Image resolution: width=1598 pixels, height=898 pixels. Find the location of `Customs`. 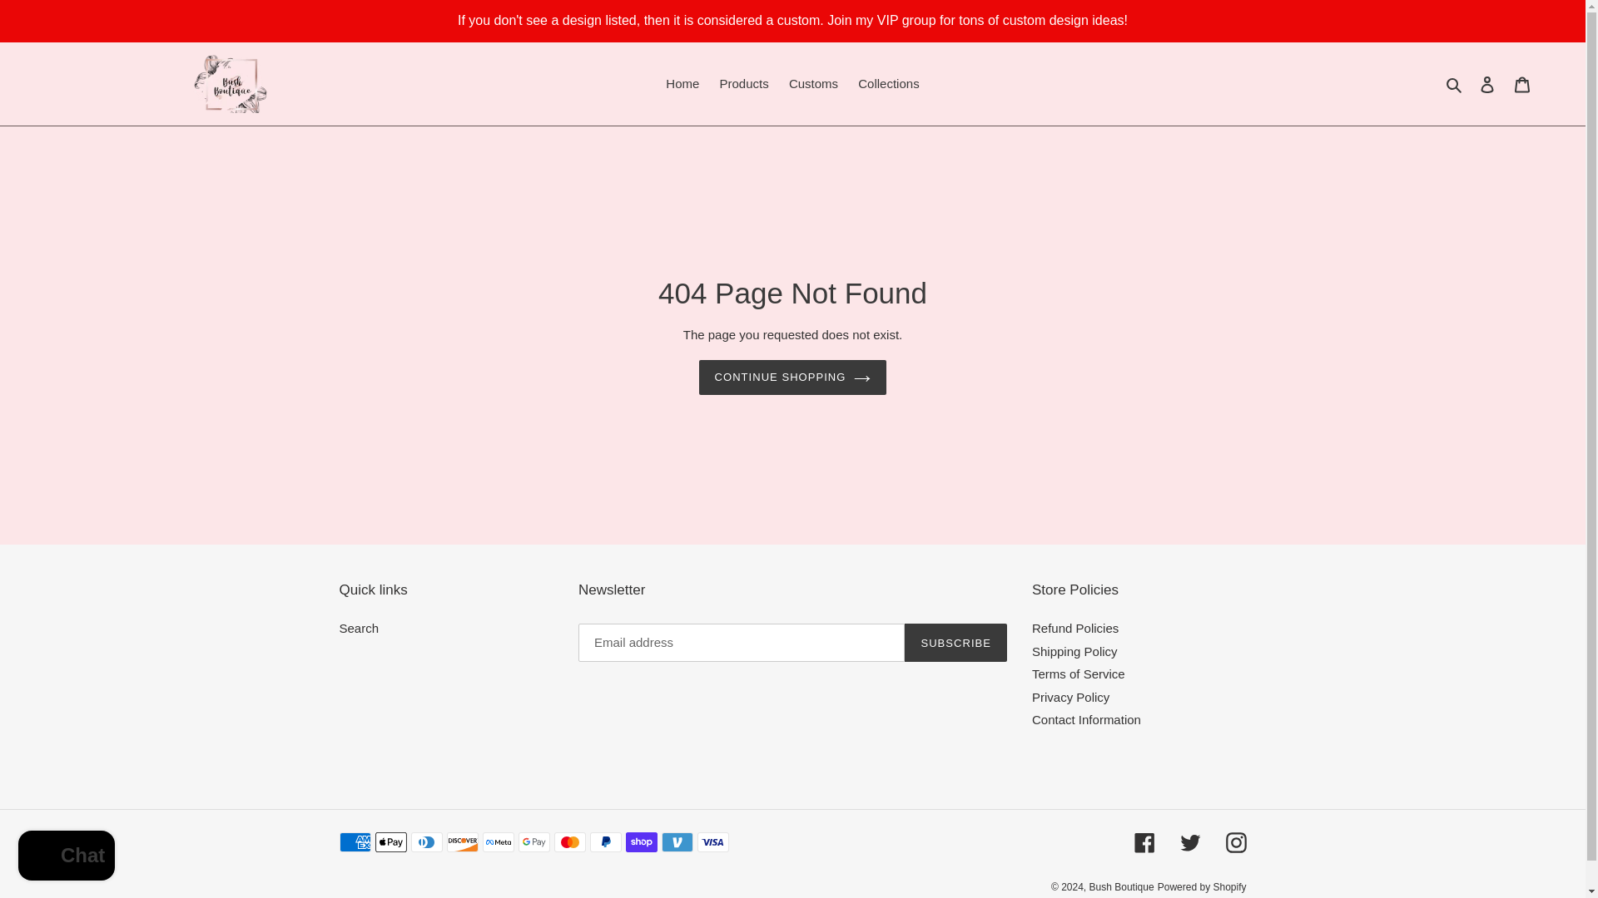

Customs is located at coordinates (814, 84).